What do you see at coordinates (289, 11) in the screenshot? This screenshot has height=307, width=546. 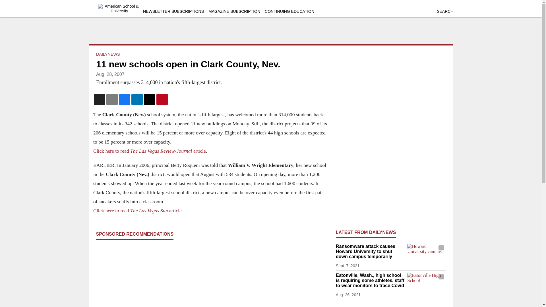 I see `CONTINUING EDUCATION` at bounding box center [289, 11].